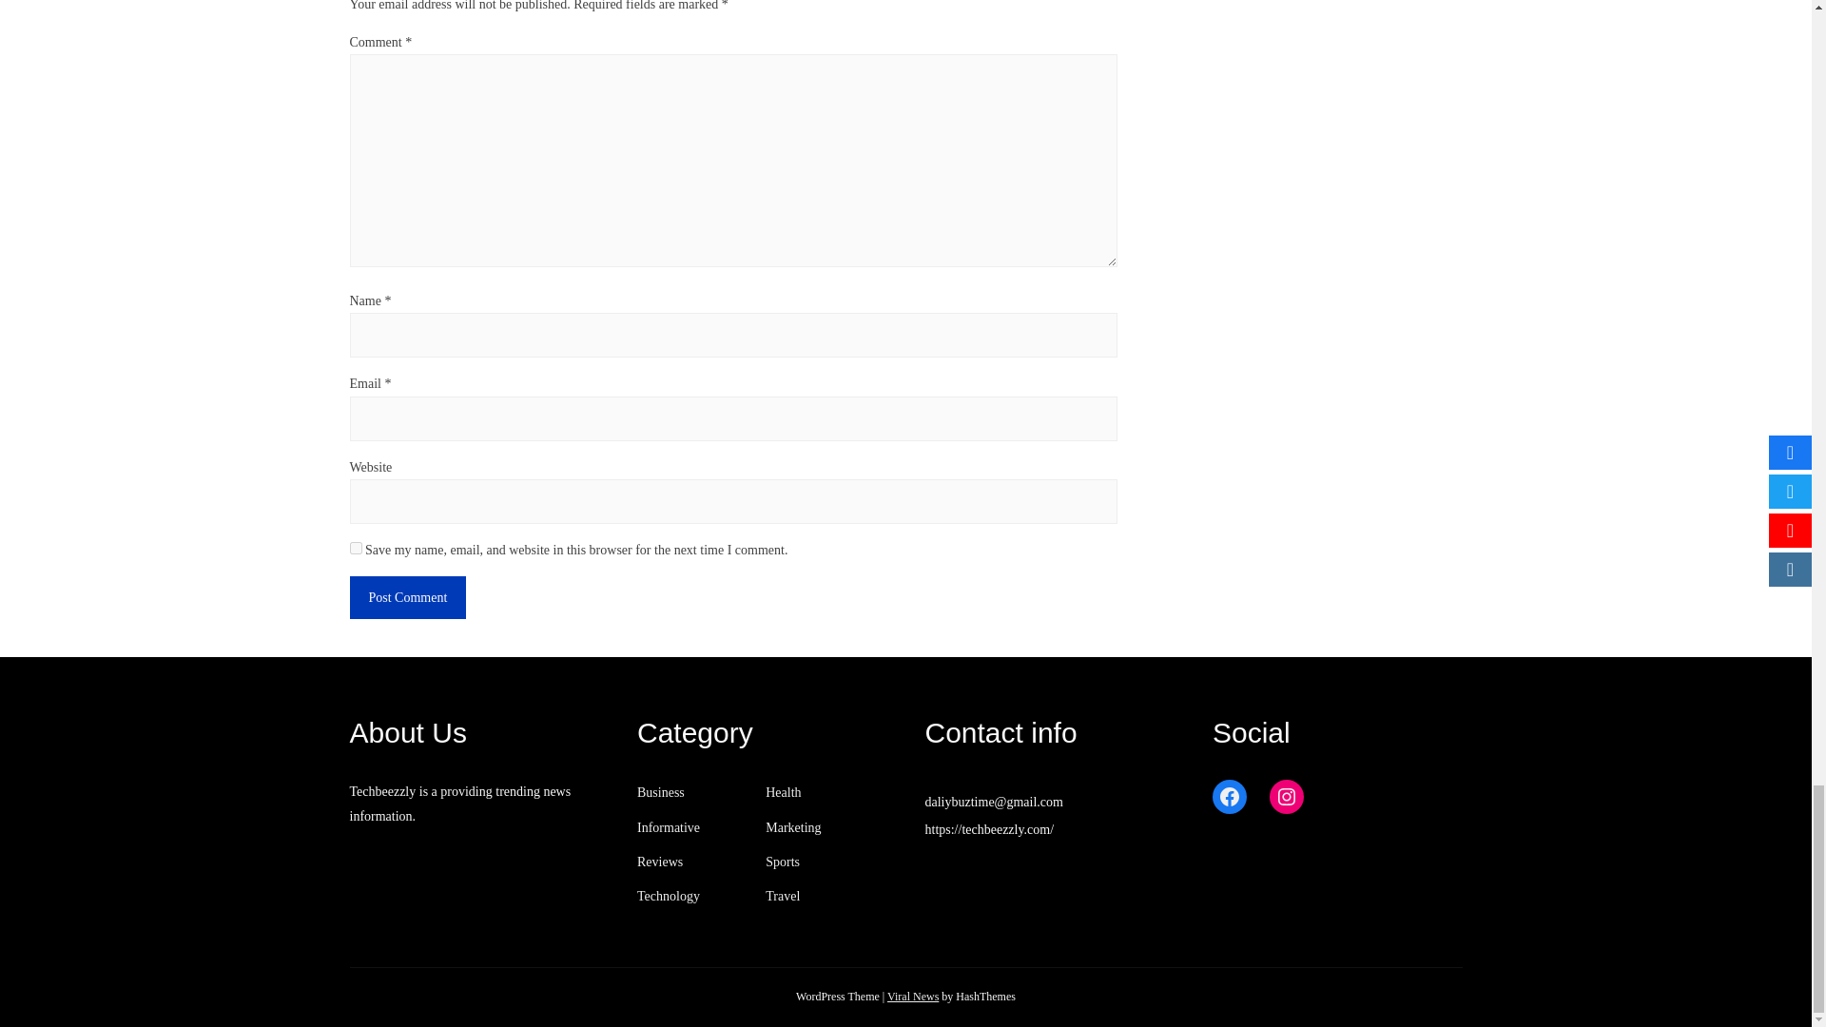 This screenshot has height=1027, width=1826. I want to click on Post Comment, so click(409, 597).